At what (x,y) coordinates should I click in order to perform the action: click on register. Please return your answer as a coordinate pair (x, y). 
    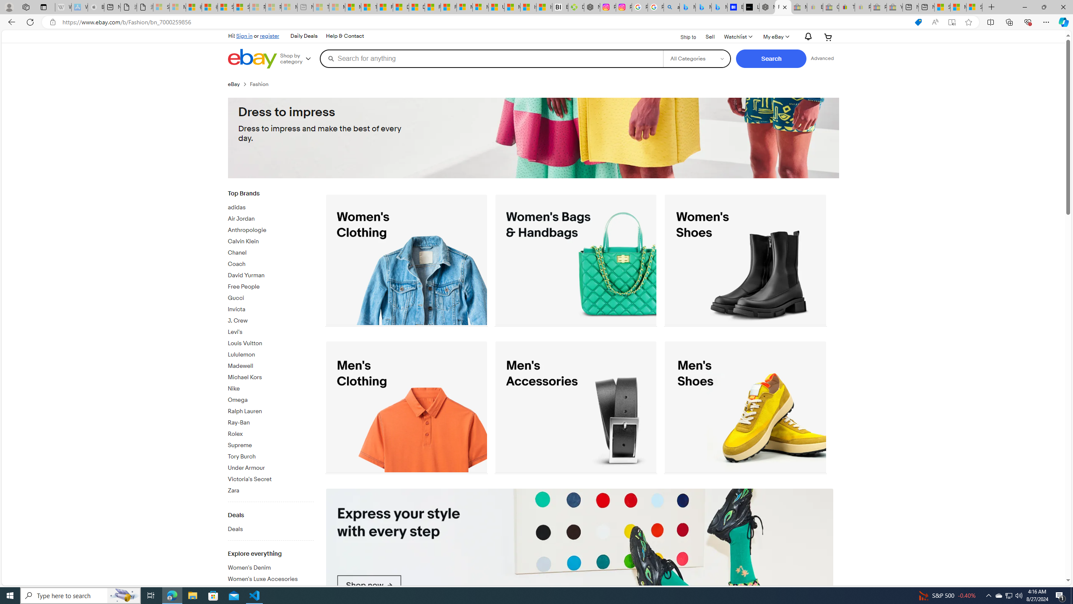
    Looking at the image, I should click on (270, 36).